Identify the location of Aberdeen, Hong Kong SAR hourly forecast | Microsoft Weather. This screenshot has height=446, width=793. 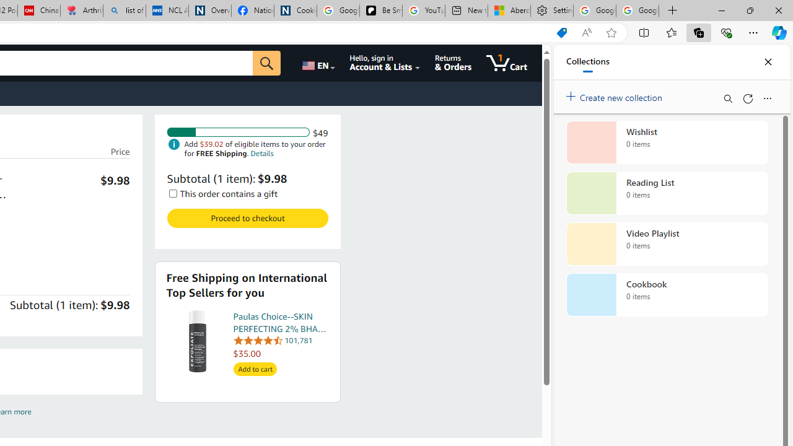
(509, 11).